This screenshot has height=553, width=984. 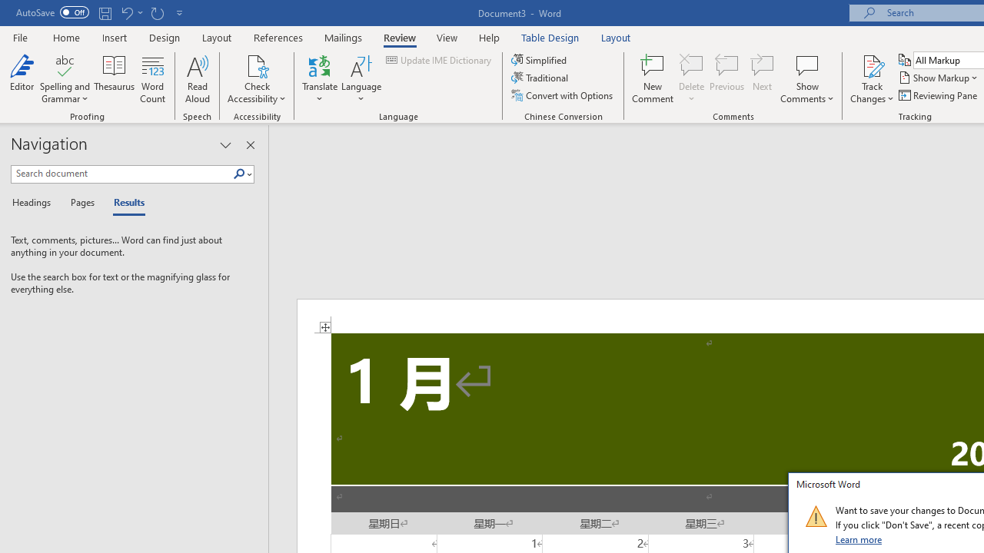 I want to click on Check Accessibility, so click(x=257, y=65).